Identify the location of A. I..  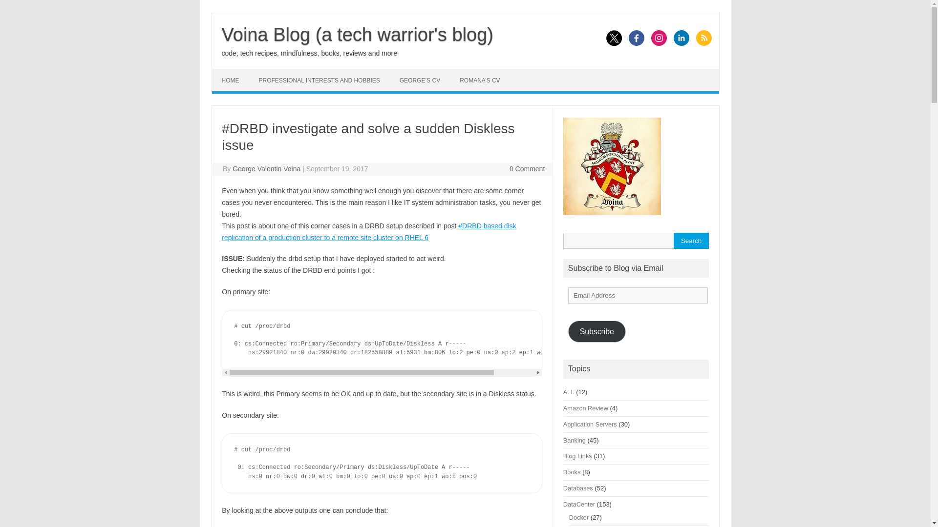
(569, 392).